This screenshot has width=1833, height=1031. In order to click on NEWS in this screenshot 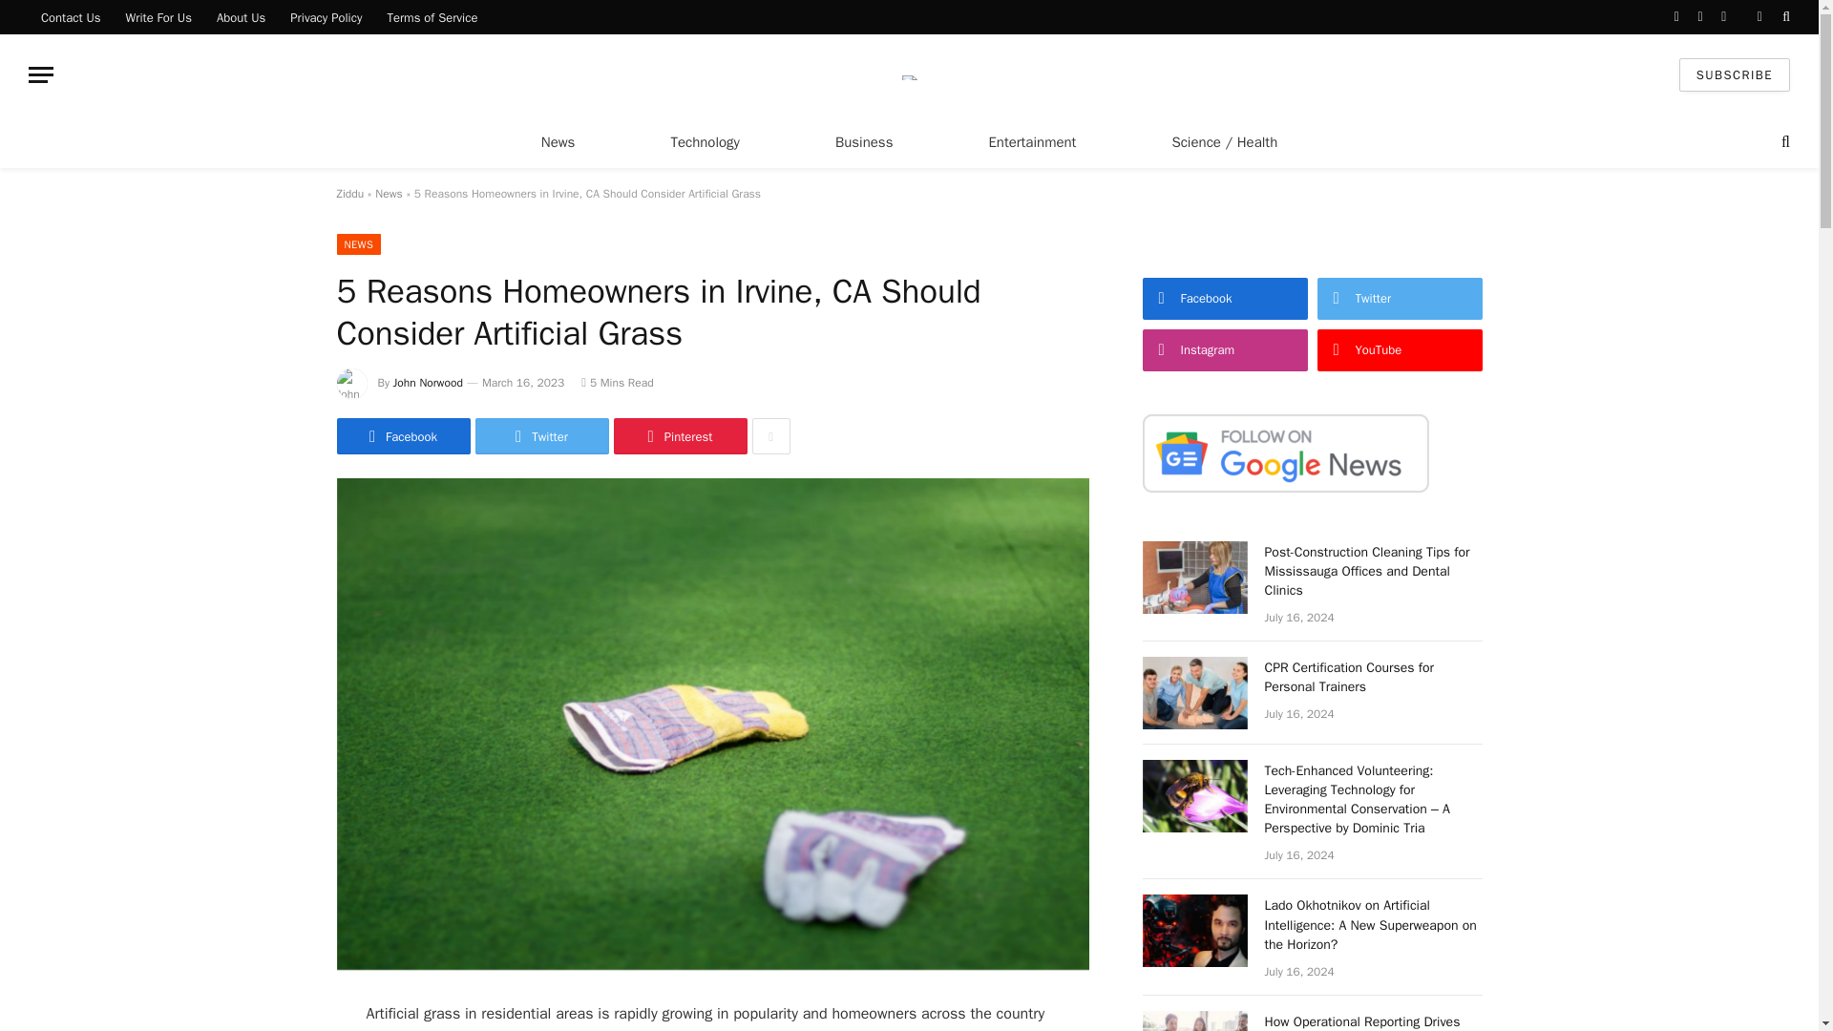, I will do `click(358, 244)`.